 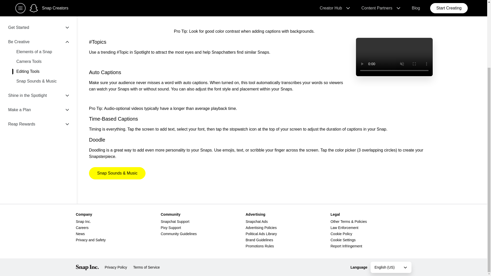 What do you see at coordinates (38, 9) in the screenshot?
I see `Shine in the Spotlight` at bounding box center [38, 9].